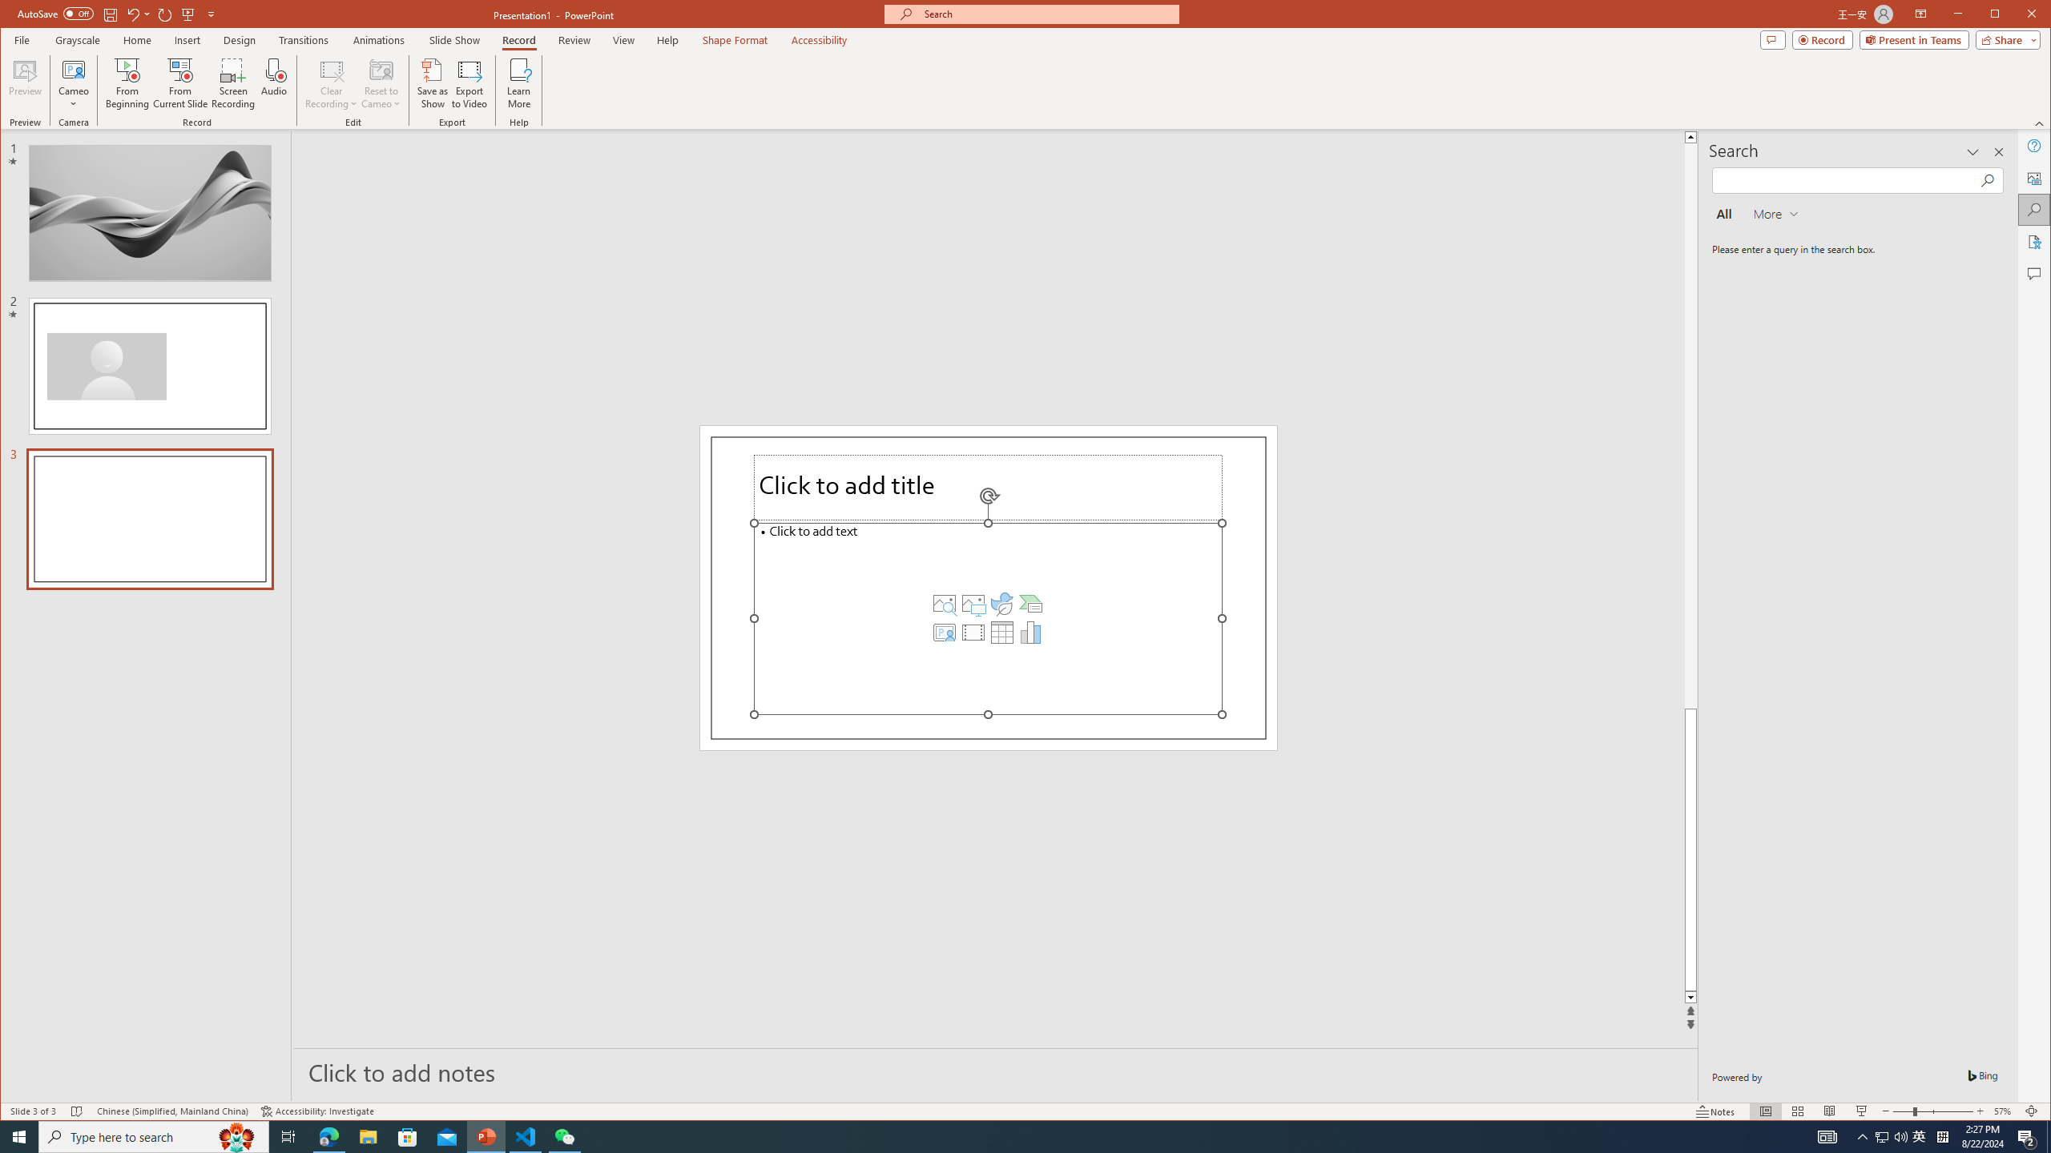  Describe the element at coordinates (564, 1137) in the screenshot. I see `WeChat - 1 running window` at that location.